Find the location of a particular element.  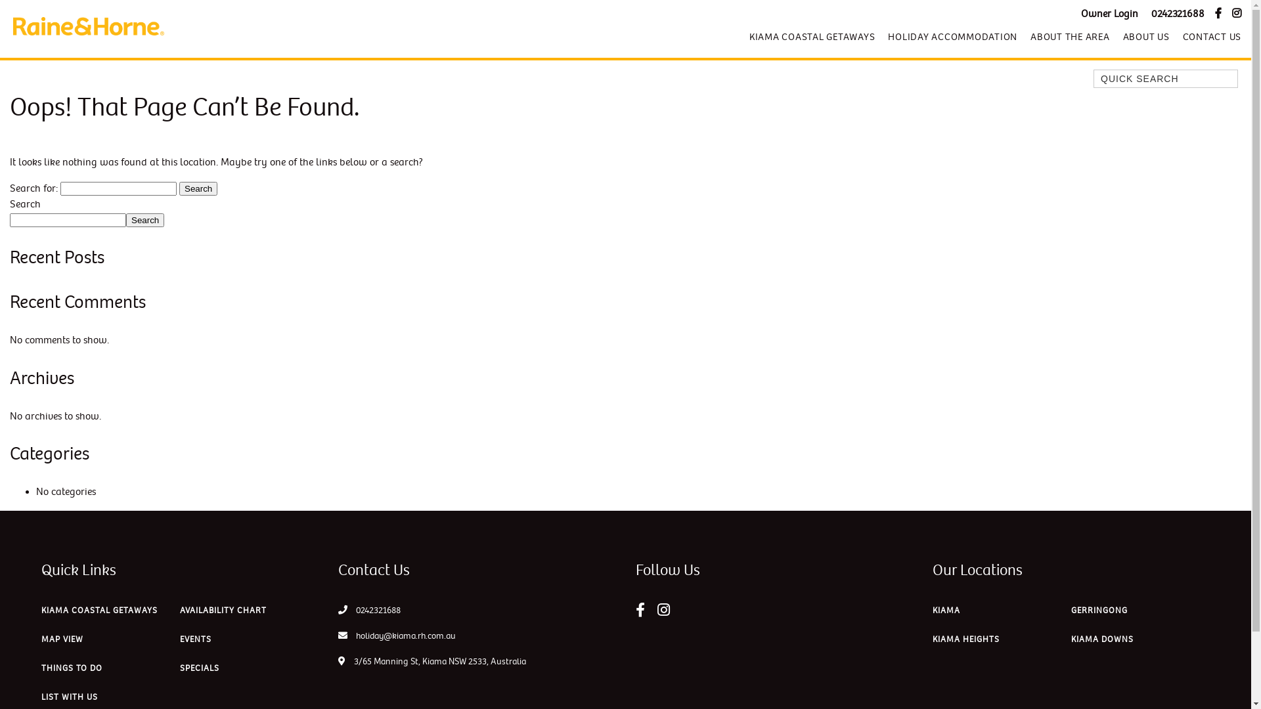

ABOUT US is located at coordinates (1147, 37).